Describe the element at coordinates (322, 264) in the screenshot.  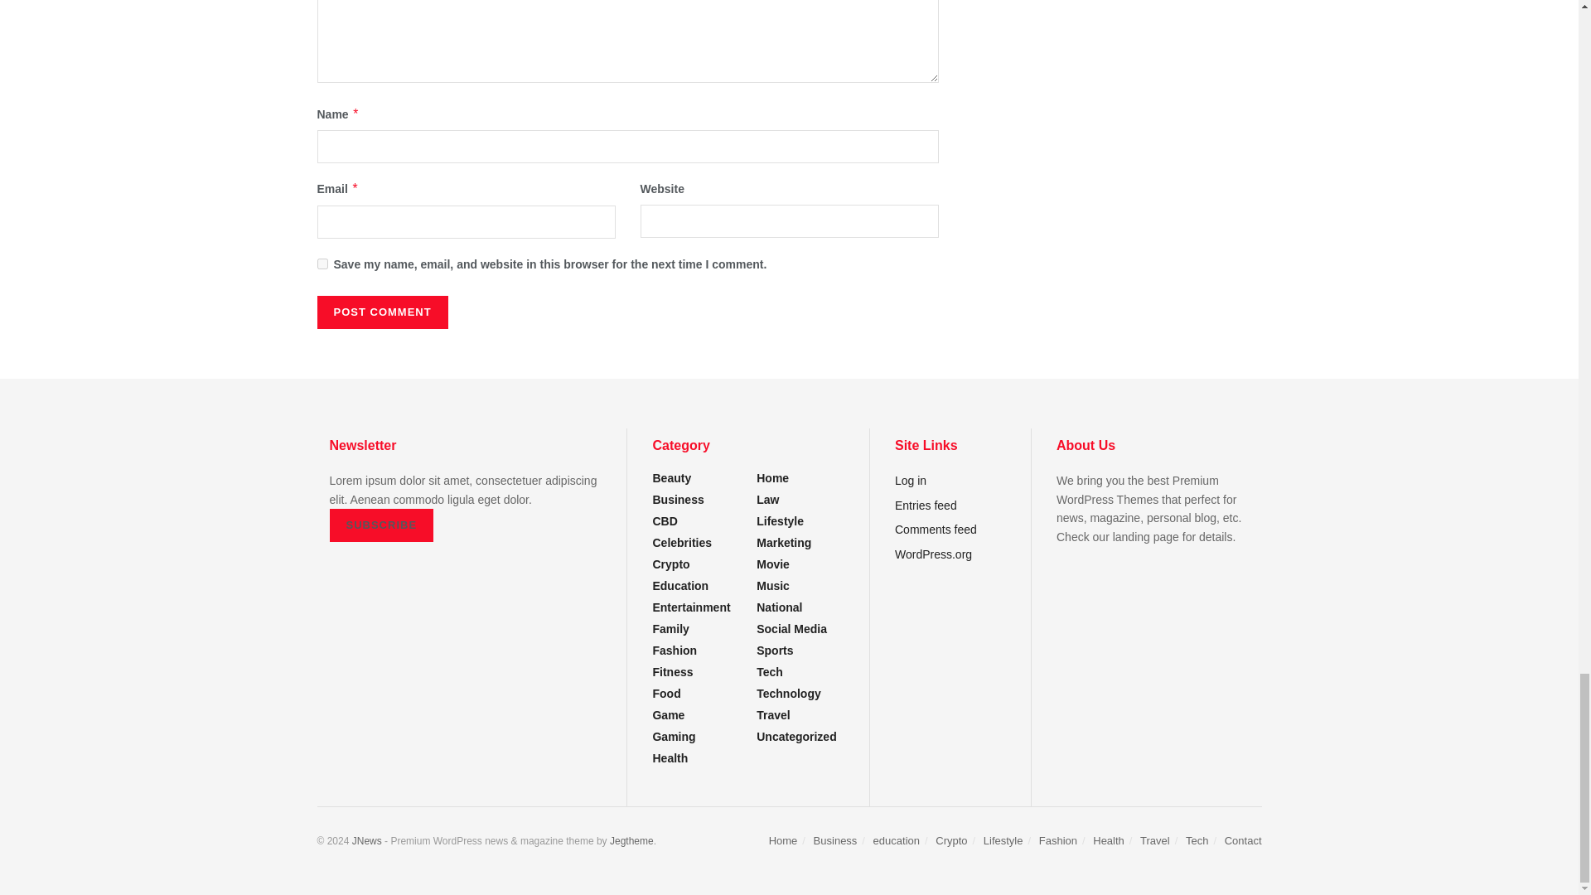
I see `yes` at that location.